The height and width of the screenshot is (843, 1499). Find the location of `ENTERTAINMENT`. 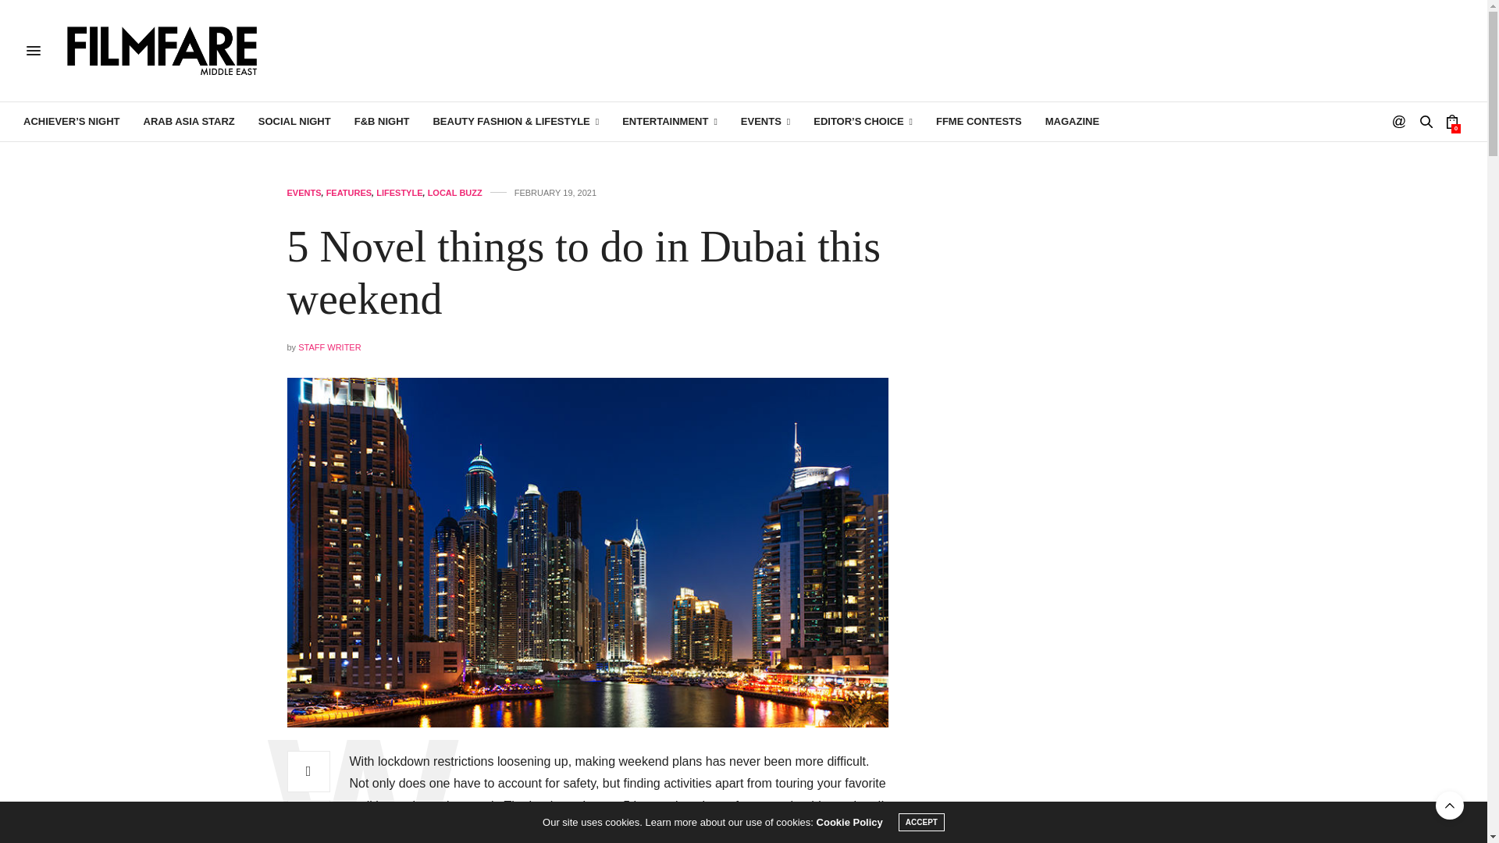

ENTERTAINMENT is located at coordinates (670, 122).